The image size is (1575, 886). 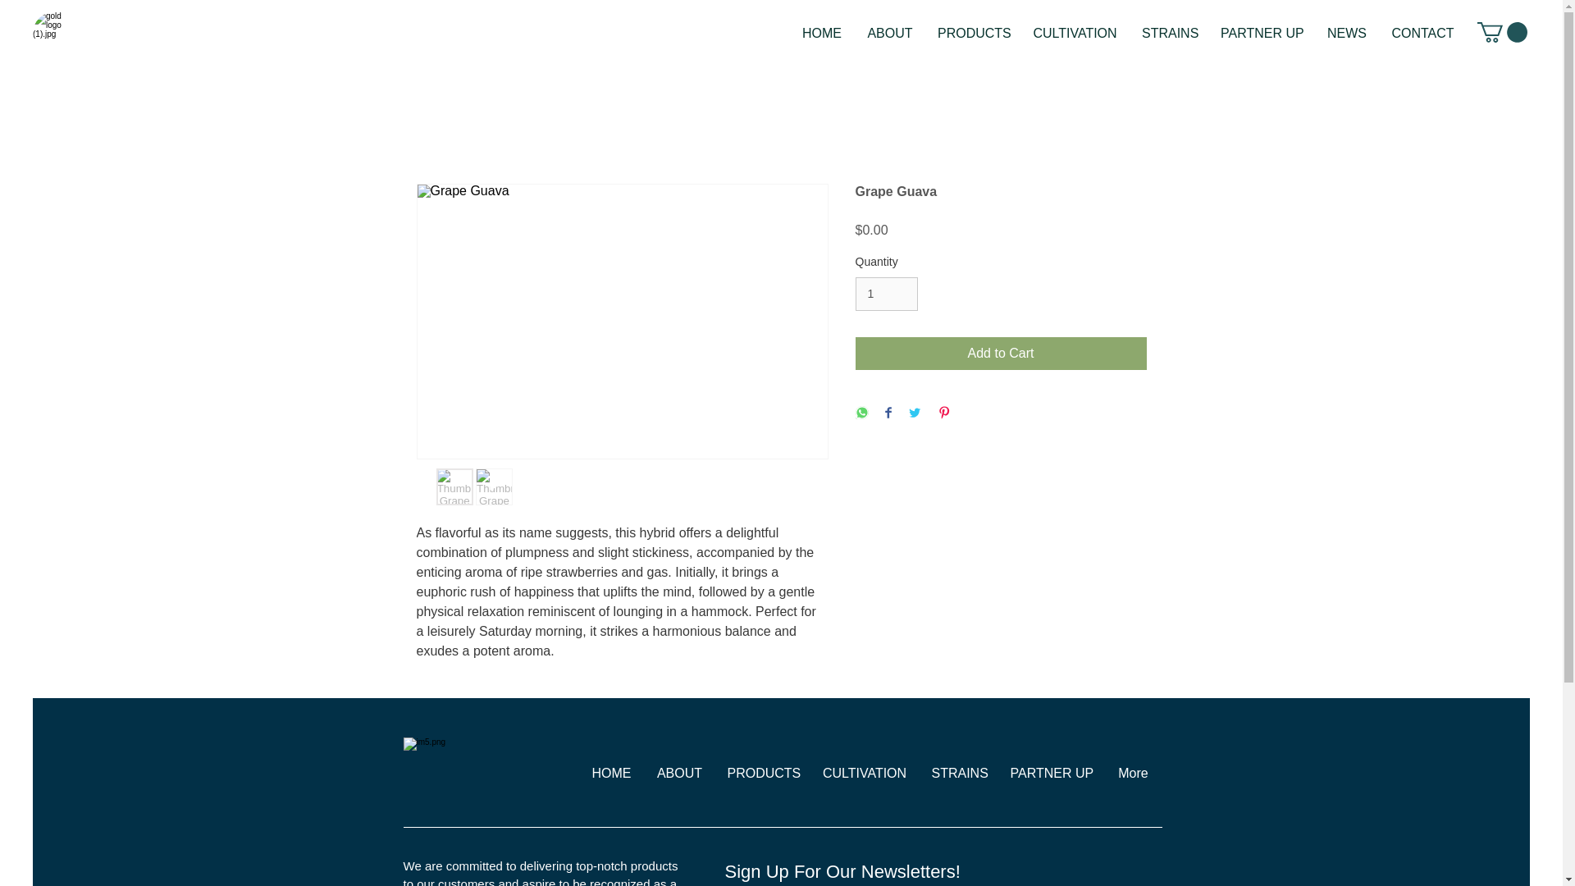 What do you see at coordinates (679, 773) in the screenshot?
I see `ABOUT` at bounding box center [679, 773].